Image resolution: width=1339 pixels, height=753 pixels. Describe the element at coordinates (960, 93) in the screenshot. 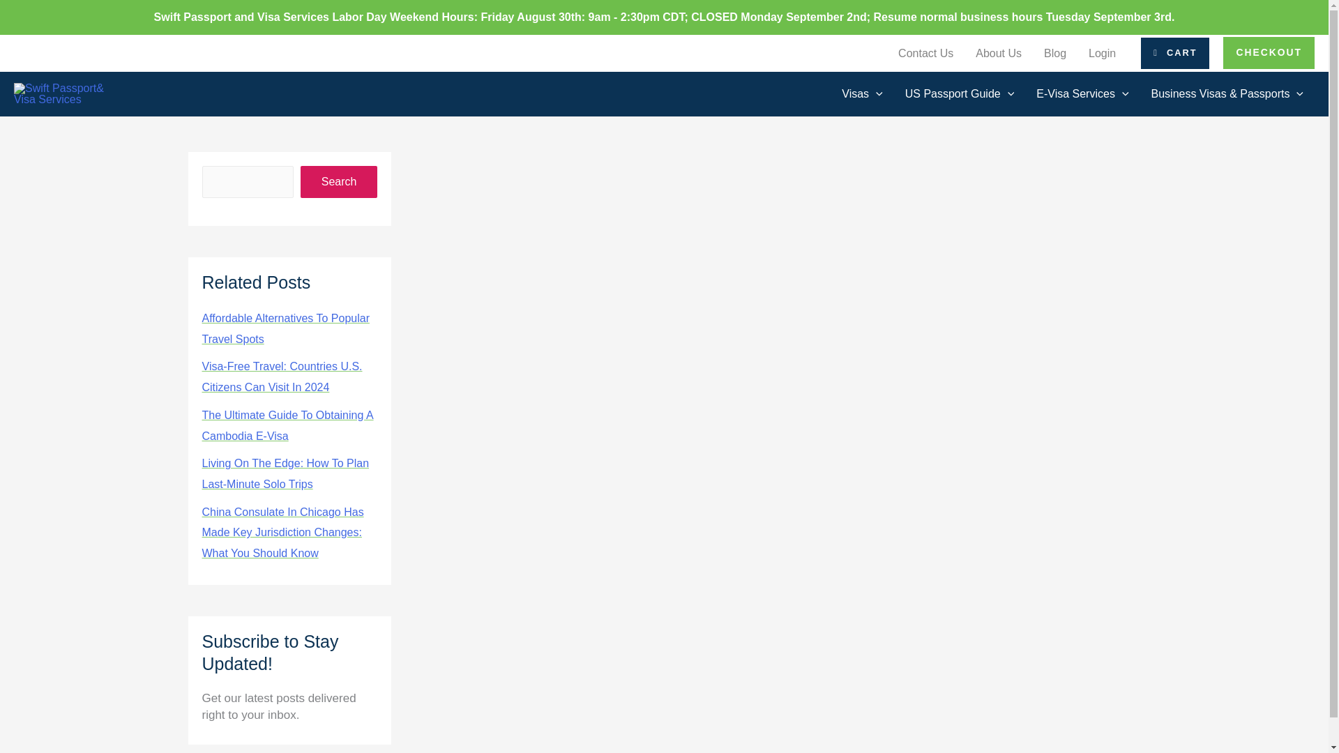

I see `US Passport Guide` at that location.